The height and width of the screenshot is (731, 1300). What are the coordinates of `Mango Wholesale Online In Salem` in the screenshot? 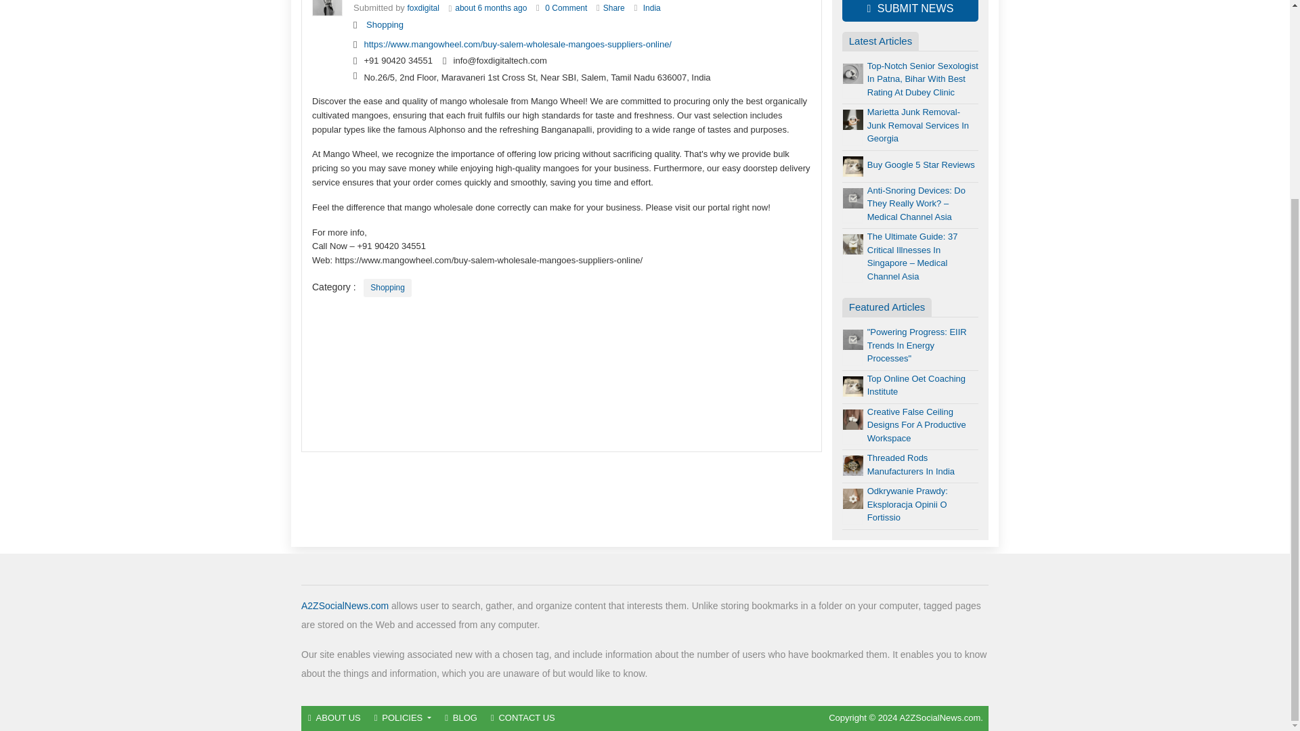 It's located at (566, 8).